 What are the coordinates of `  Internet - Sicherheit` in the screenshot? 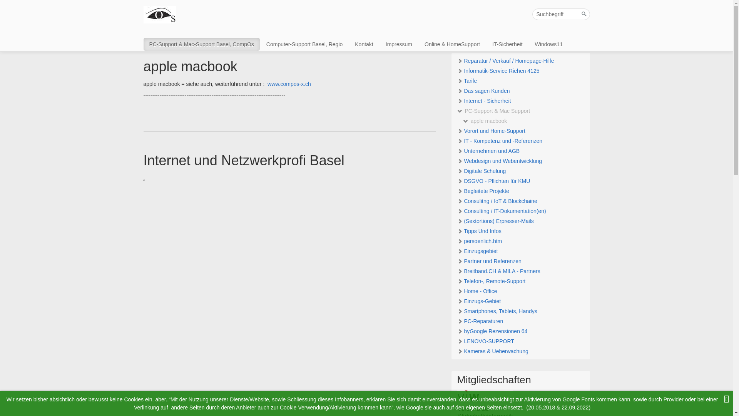 It's located at (520, 101).